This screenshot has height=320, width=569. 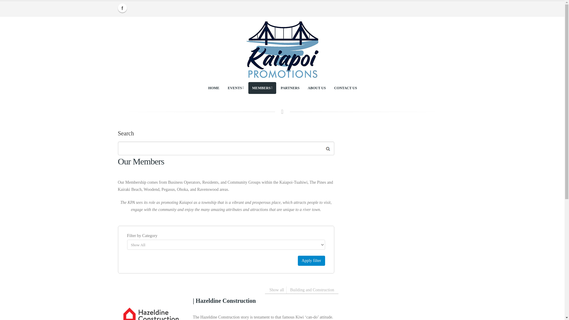 I want to click on Facebook, so click(x=122, y=8).